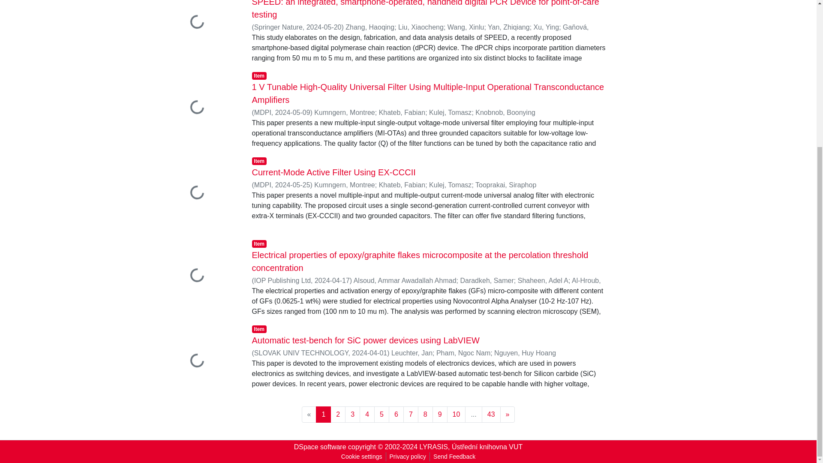 The image size is (823, 463). What do you see at coordinates (205, 276) in the screenshot?
I see `Loading...` at bounding box center [205, 276].